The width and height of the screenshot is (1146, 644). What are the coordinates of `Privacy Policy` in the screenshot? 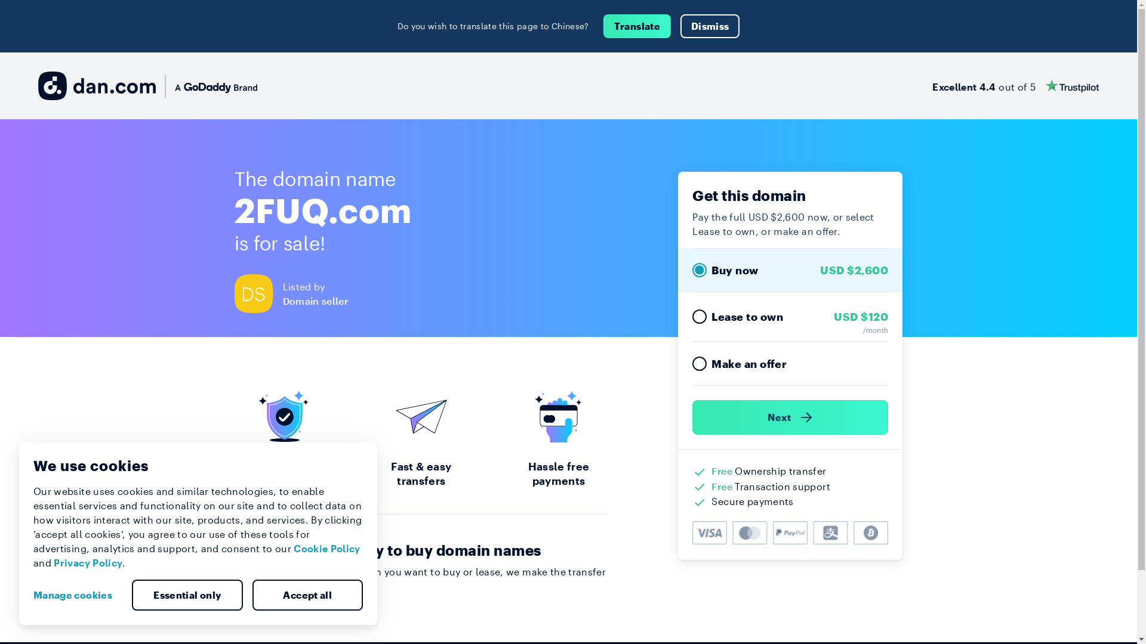 It's located at (88, 563).